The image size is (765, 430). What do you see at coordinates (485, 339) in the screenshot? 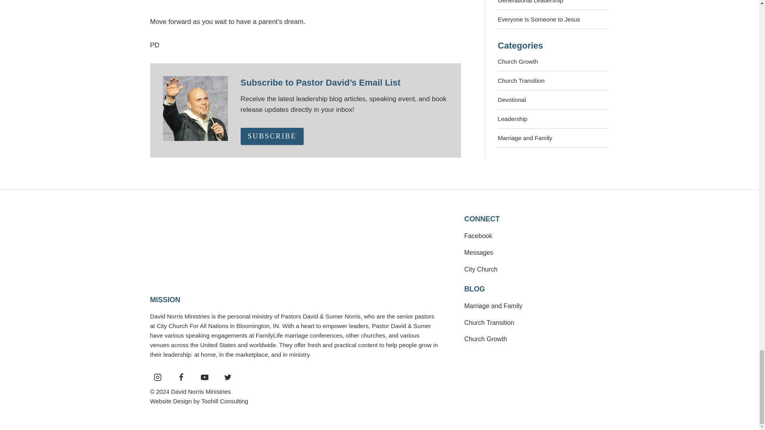
I see `Church Growth` at bounding box center [485, 339].